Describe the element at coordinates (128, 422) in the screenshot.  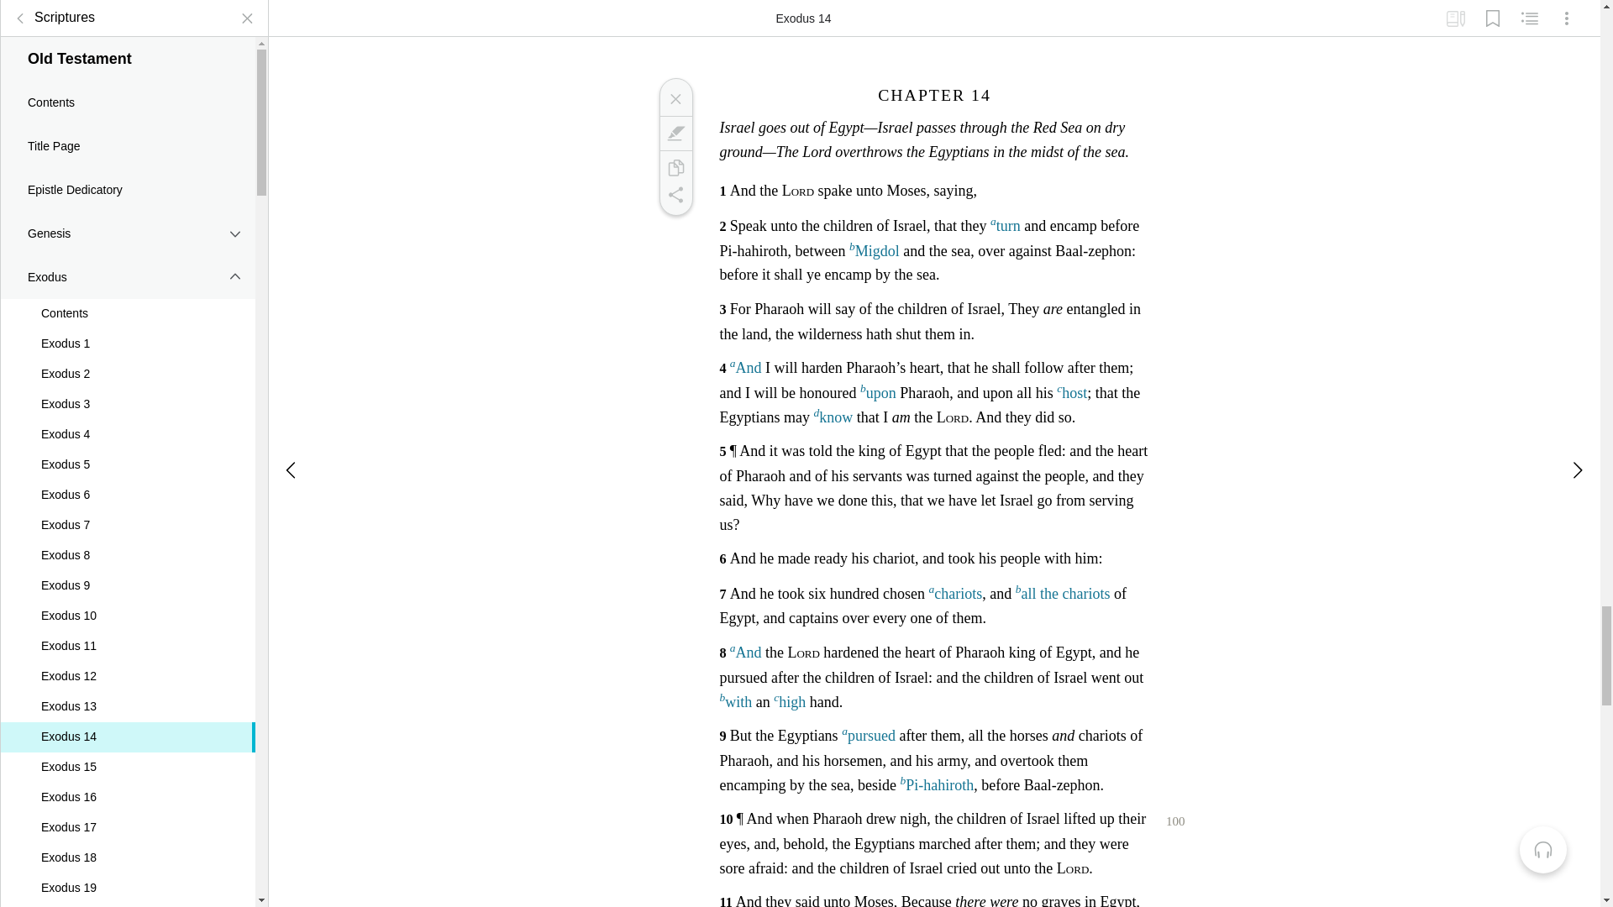
I see `Exodus 4` at that location.